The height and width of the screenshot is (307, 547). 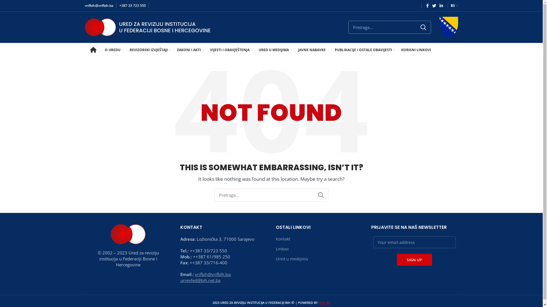 I want to click on ZAKONI I AKTI, so click(x=190, y=50).